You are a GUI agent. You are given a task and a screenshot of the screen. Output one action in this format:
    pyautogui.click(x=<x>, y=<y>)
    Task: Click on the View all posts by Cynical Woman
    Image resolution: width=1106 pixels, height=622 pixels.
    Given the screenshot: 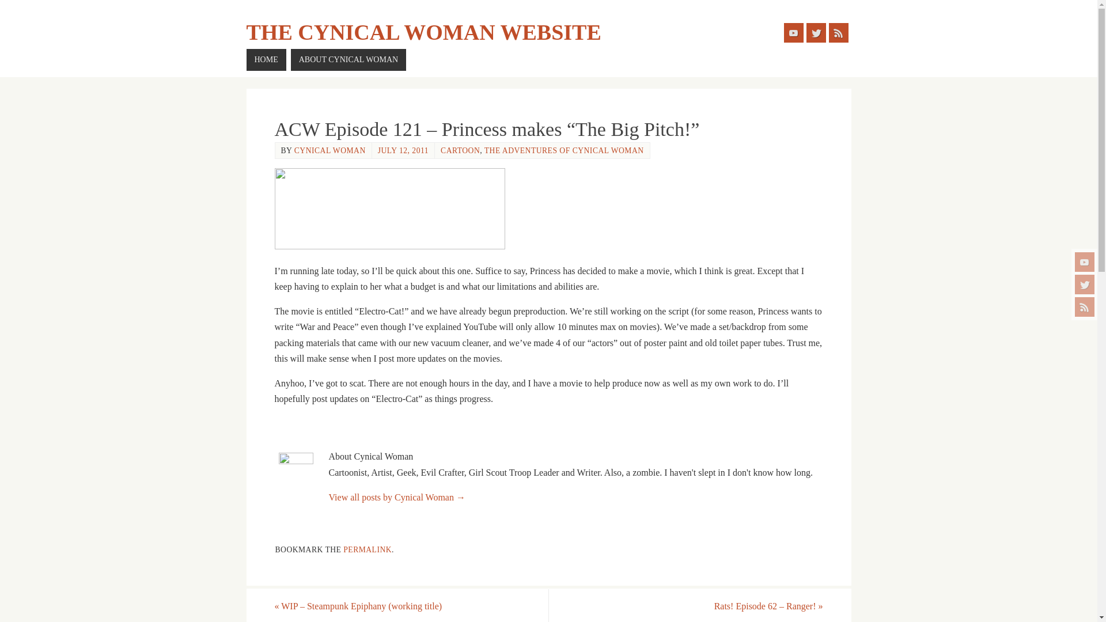 What is the action you would take?
    pyautogui.click(x=329, y=150)
    